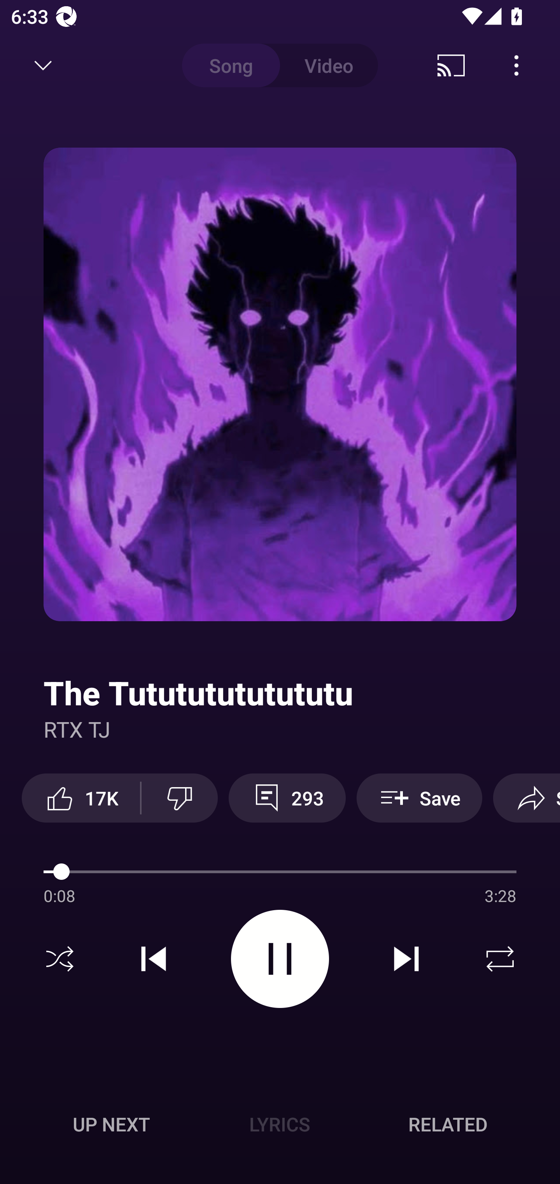 Image resolution: width=560 pixels, height=1184 pixels. I want to click on Minimize, so click(43, 65).